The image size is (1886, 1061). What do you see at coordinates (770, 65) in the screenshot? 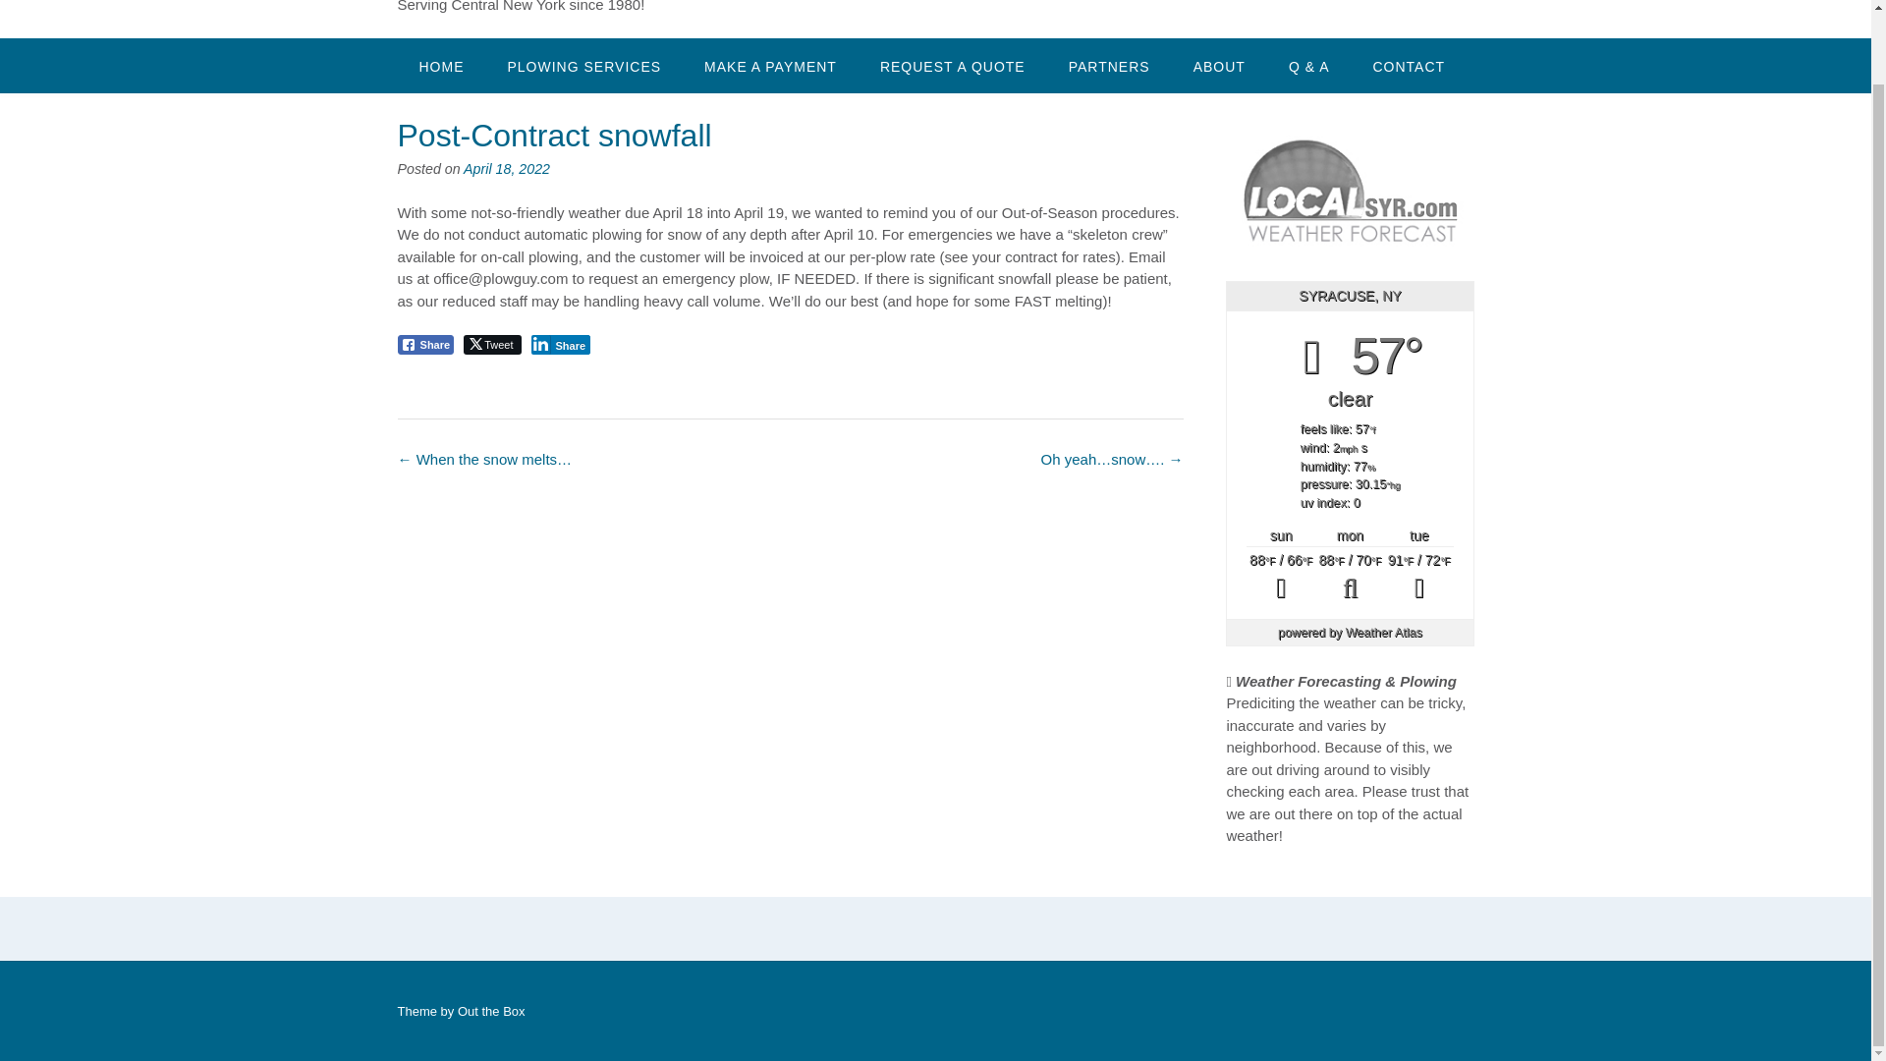
I see `MAKE A PAYMENT` at bounding box center [770, 65].